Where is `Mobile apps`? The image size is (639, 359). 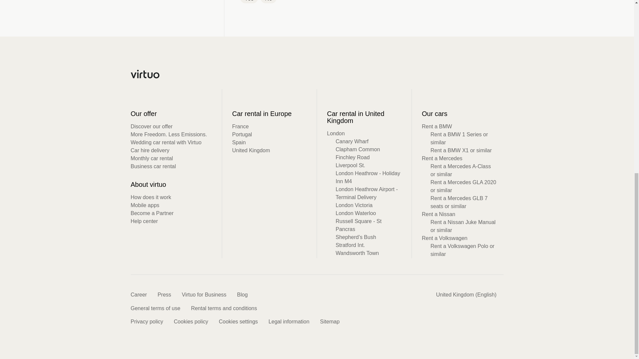
Mobile apps is located at coordinates (144, 205).